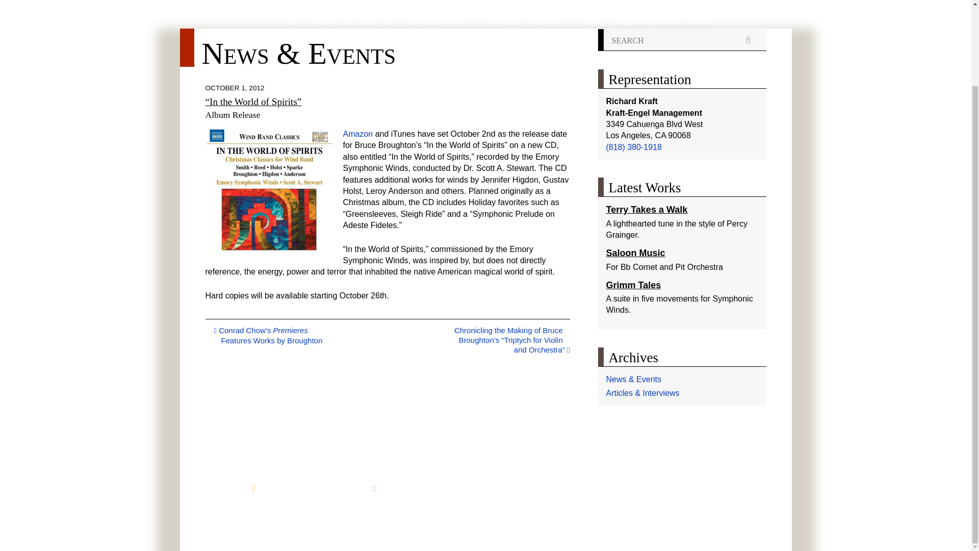  I want to click on Grimm Tales, so click(633, 285).